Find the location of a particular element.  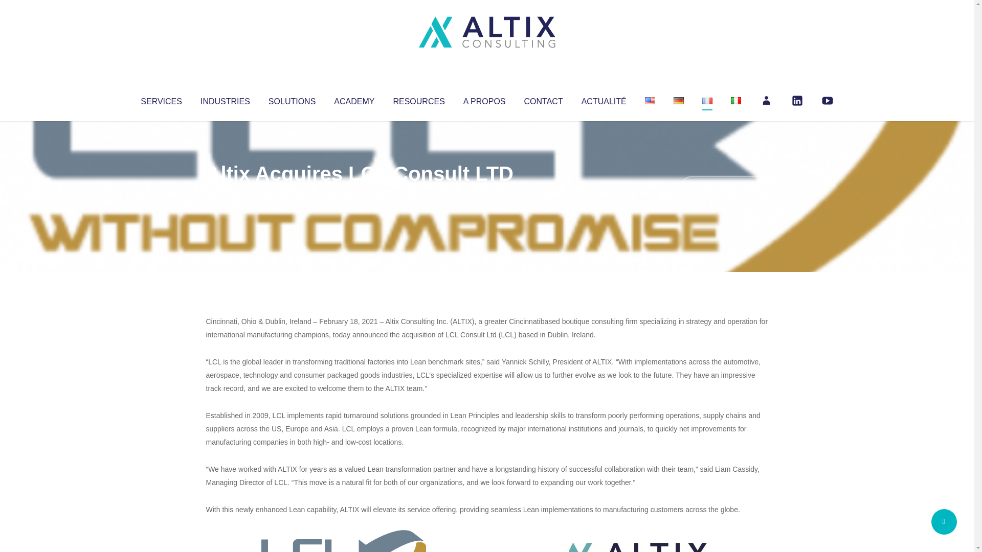

INDUSTRIES is located at coordinates (225, 99).